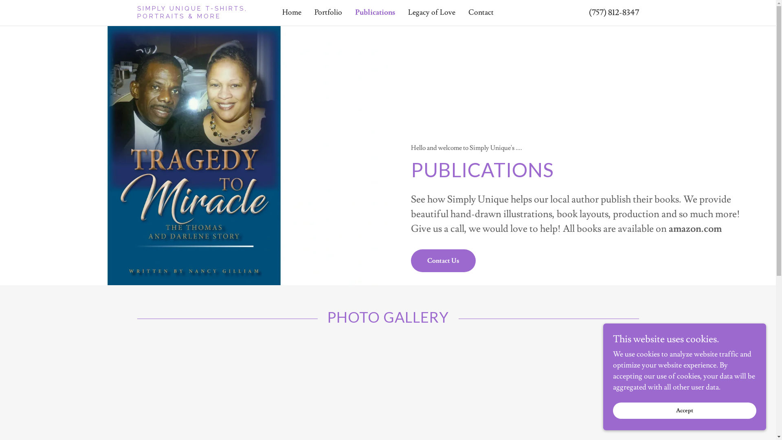  I want to click on Portfolio, so click(328, 13).